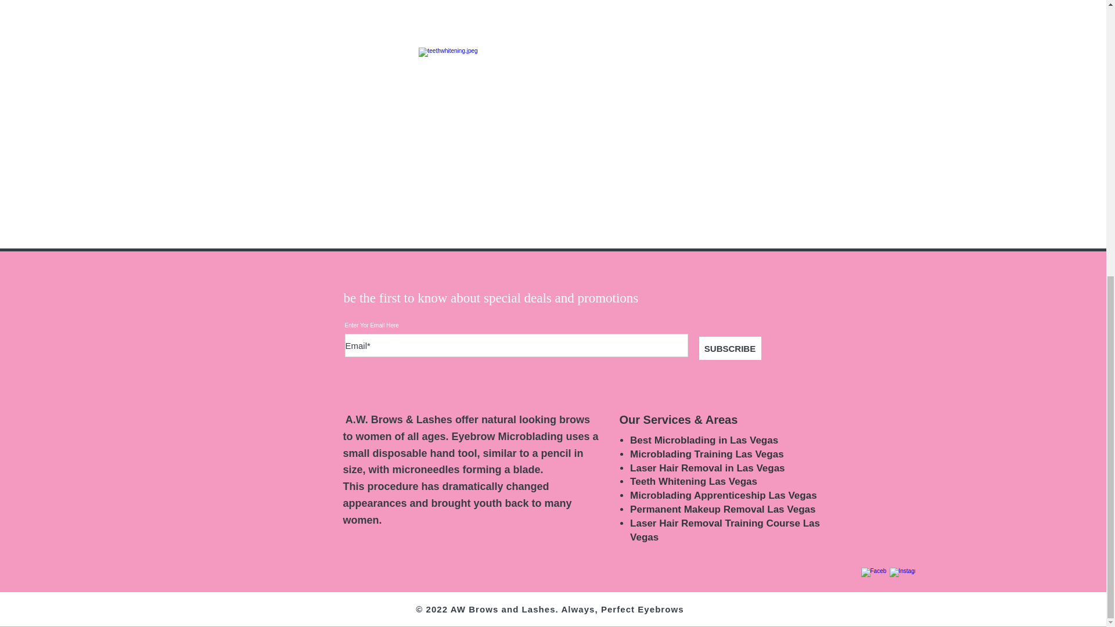 The height and width of the screenshot is (627, 1115). I want to click on Microblading Training Las Vegas, so click(706, 454).